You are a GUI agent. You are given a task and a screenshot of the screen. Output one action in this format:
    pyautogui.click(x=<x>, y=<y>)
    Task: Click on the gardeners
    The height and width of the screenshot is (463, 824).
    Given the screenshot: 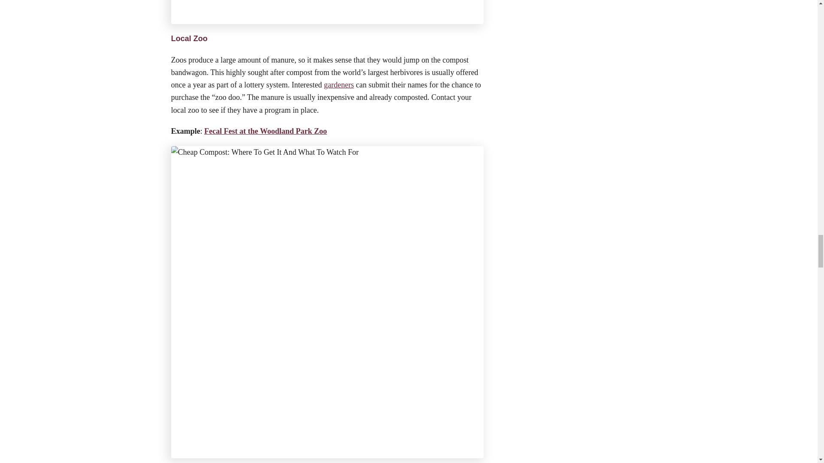 What is the action you would take?
    pyautogui.click(x=339, y=85)
    